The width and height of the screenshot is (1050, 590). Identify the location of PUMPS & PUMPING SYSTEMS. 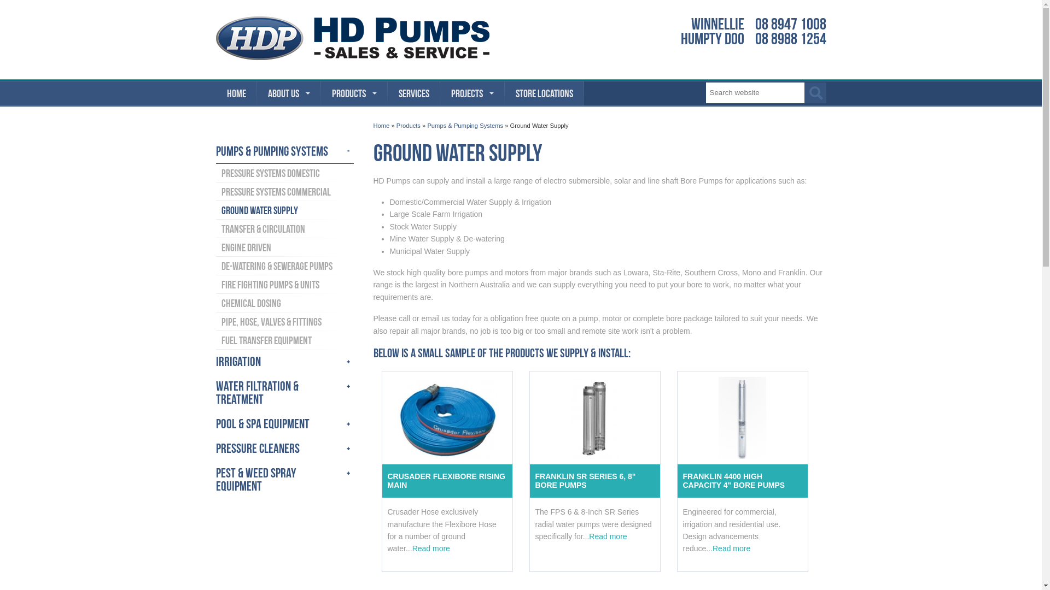
(284, 152).